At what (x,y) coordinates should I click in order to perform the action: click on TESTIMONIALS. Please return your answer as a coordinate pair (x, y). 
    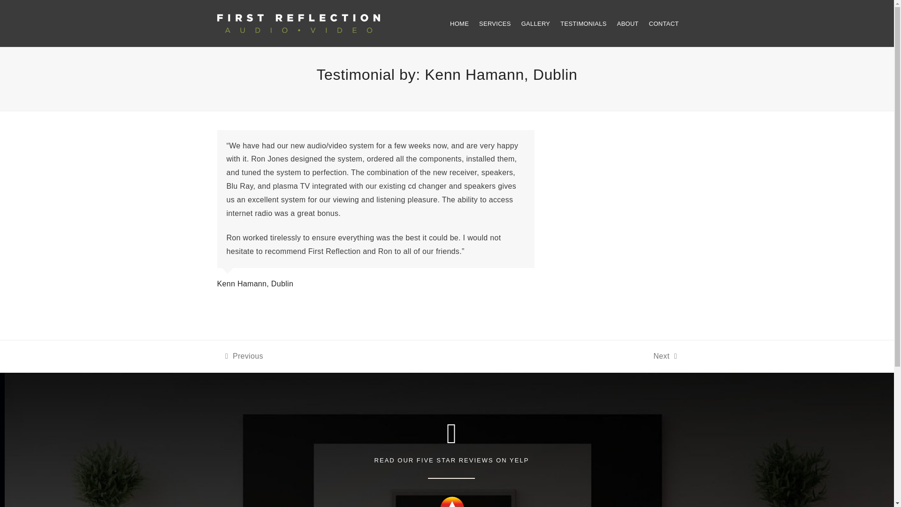
    Looking at the image, I should click on (495, 23).